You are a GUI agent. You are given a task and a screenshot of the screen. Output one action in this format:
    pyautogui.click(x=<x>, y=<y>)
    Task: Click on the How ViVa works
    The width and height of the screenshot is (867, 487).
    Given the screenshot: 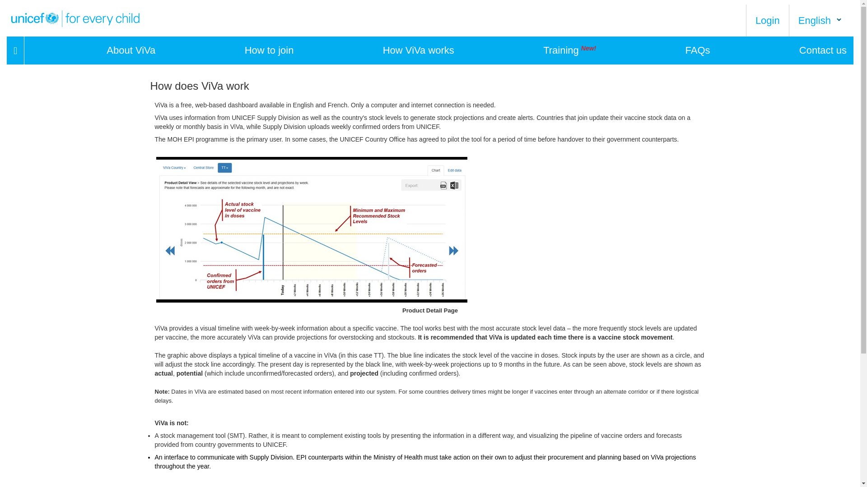 What is the action you would take?
    pyautogui.click(x=419, y=51)
    